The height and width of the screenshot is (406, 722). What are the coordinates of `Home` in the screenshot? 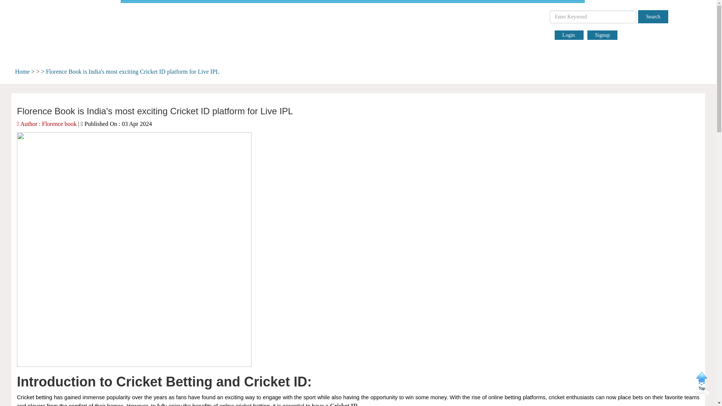 It's located at (22, 71).